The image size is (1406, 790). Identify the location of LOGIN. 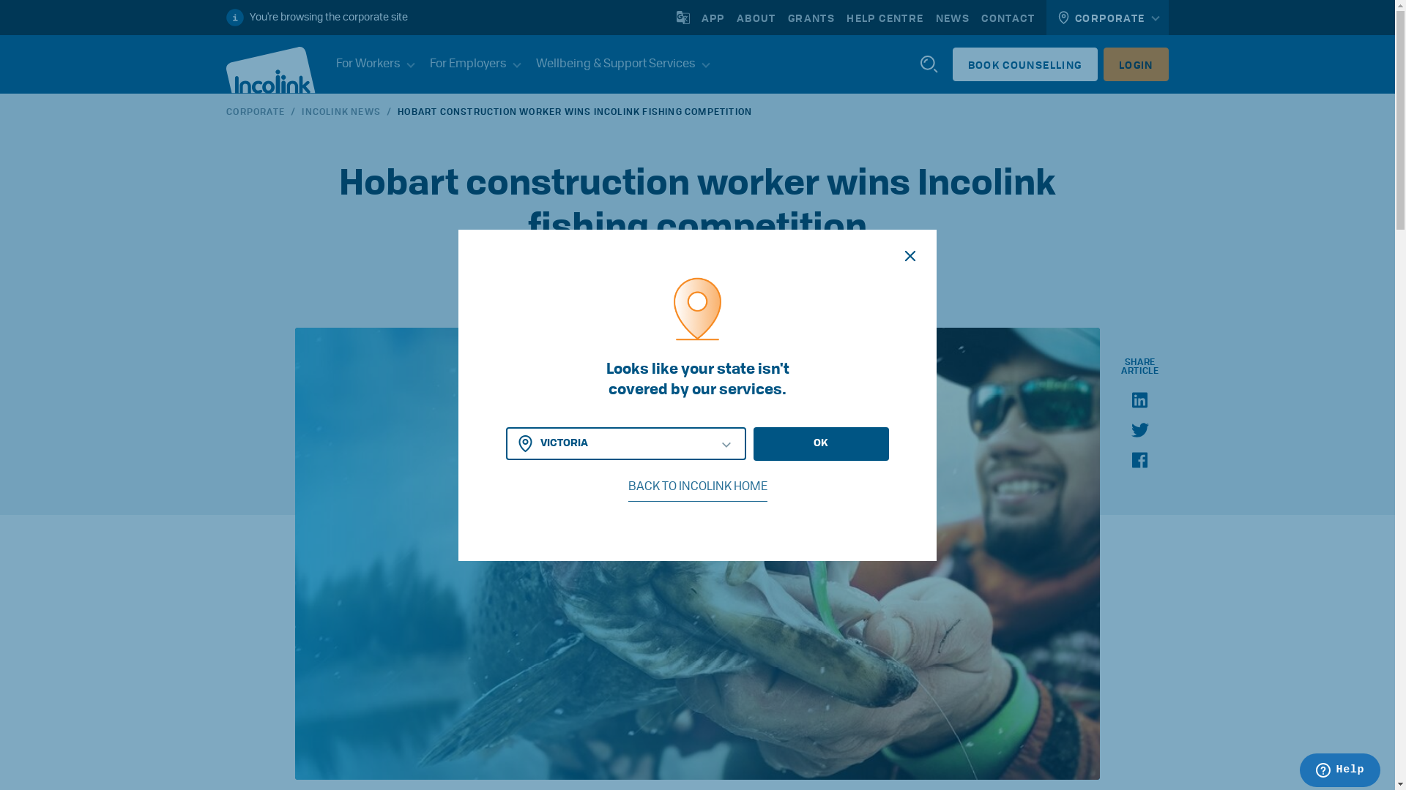
(1137, 64).